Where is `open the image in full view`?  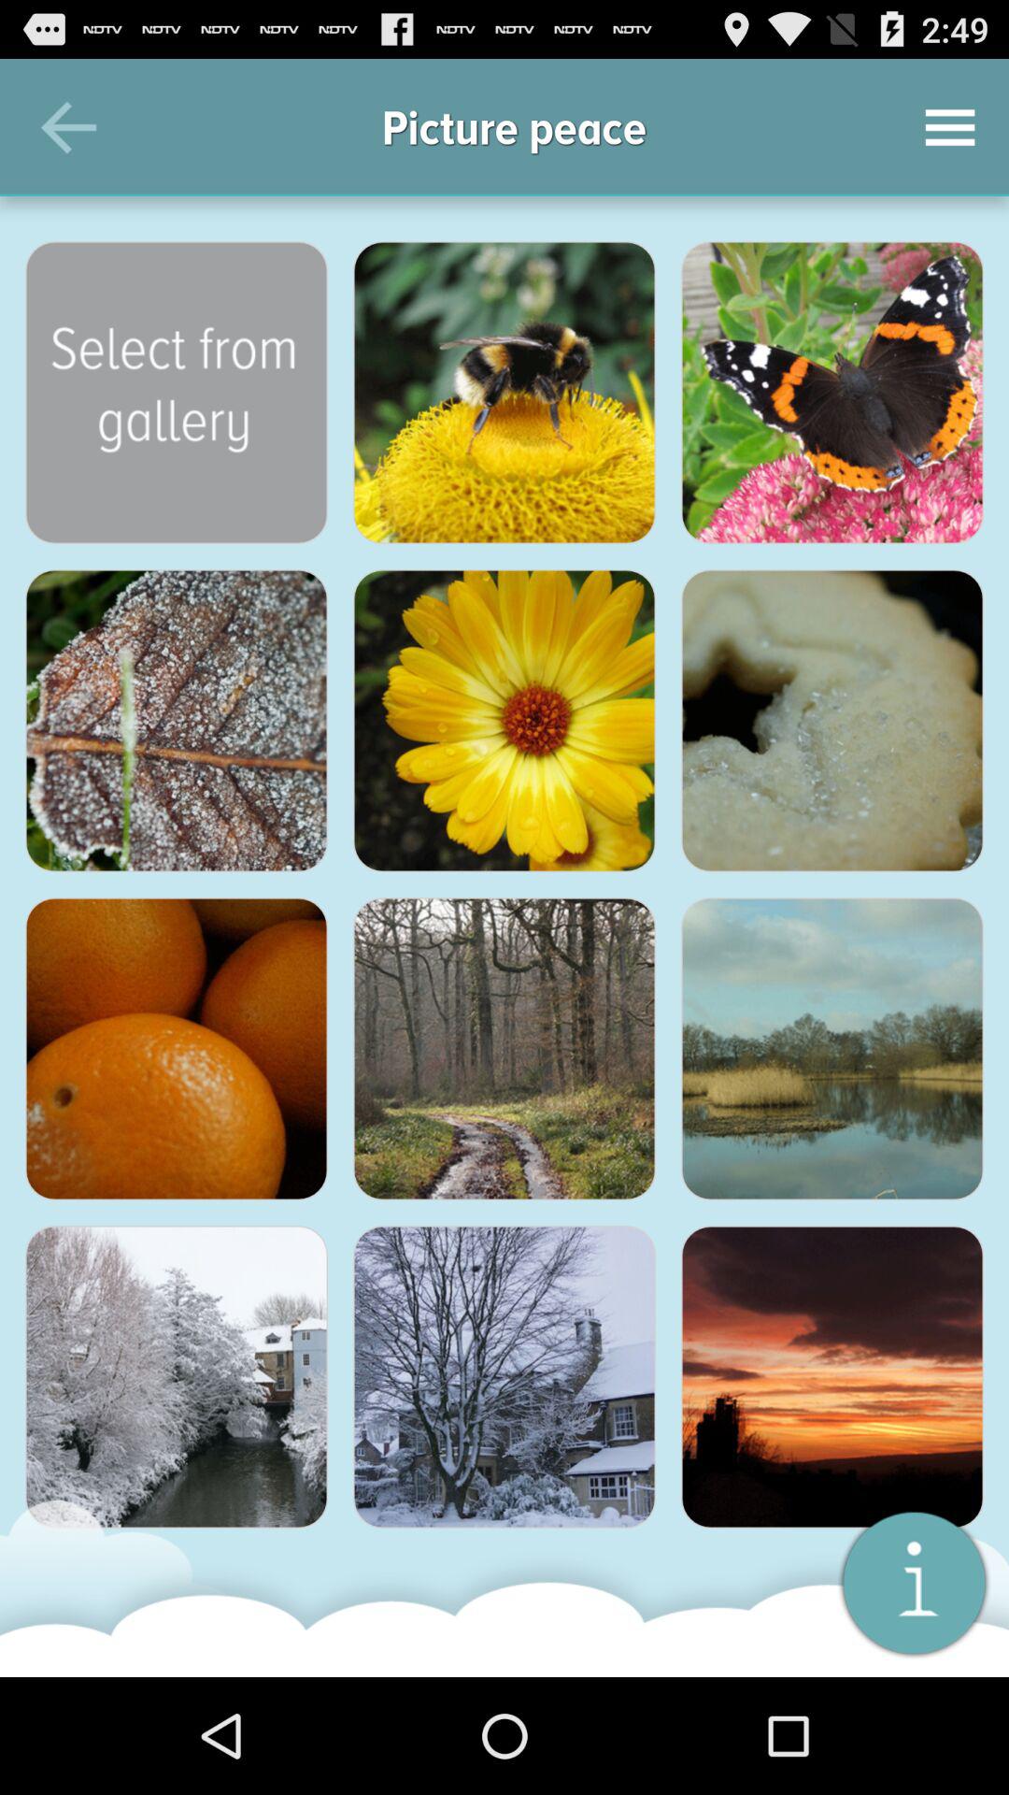
open the image in full view is located at coordinates (504, 1049).